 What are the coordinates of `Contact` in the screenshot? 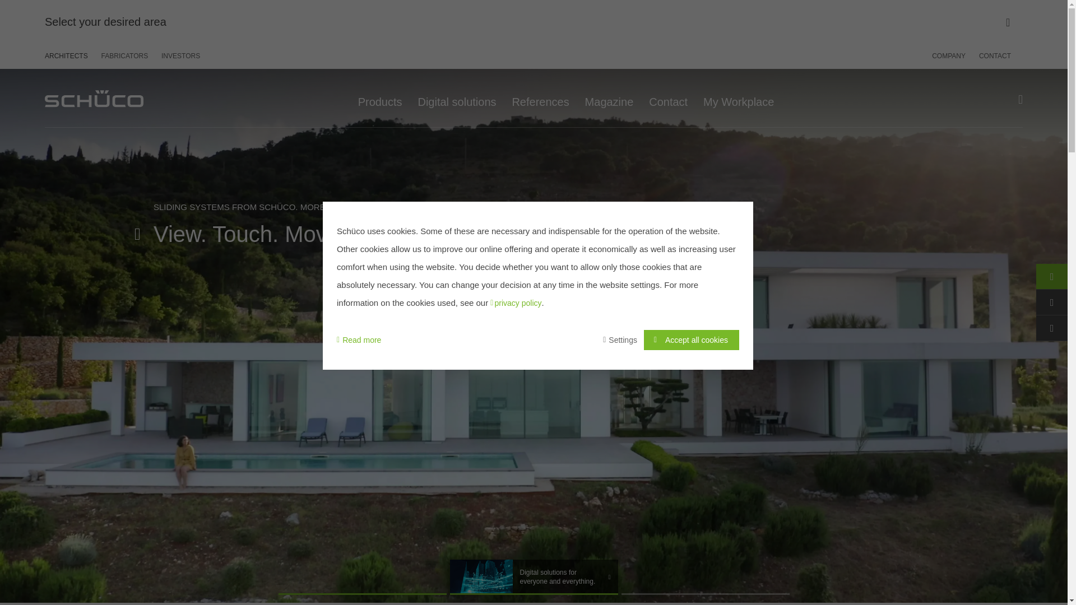 It's located at (668, 97).